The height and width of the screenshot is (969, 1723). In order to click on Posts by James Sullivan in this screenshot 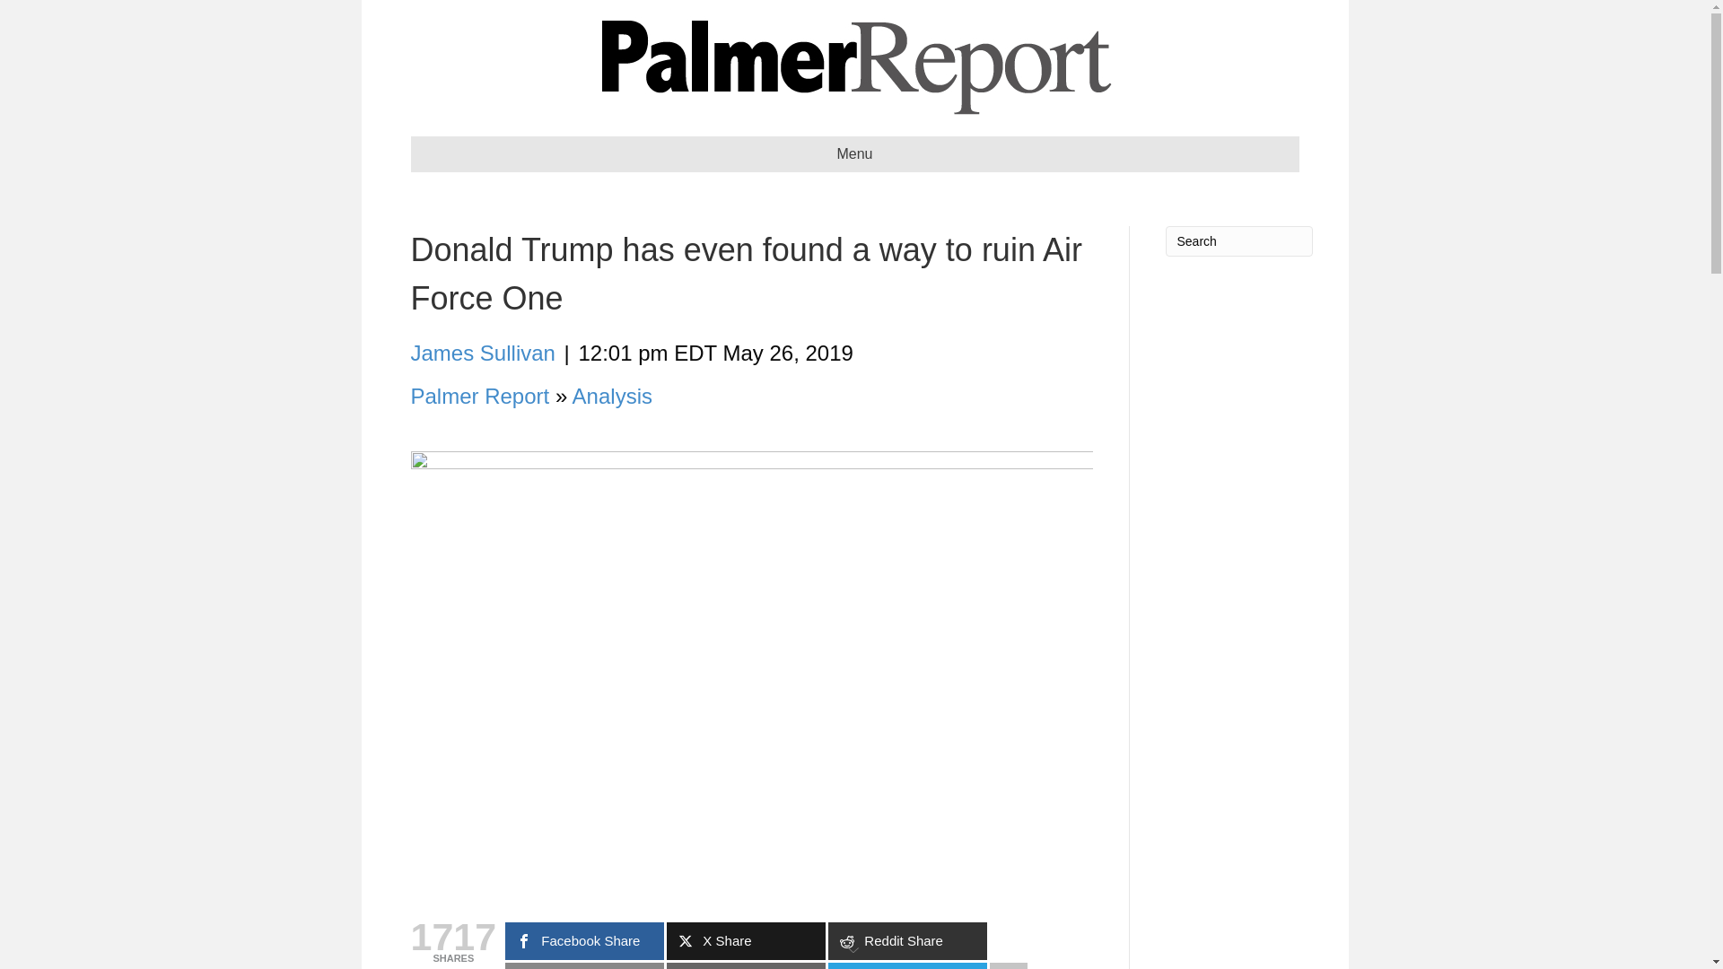, I will do `click(483, 354)`.